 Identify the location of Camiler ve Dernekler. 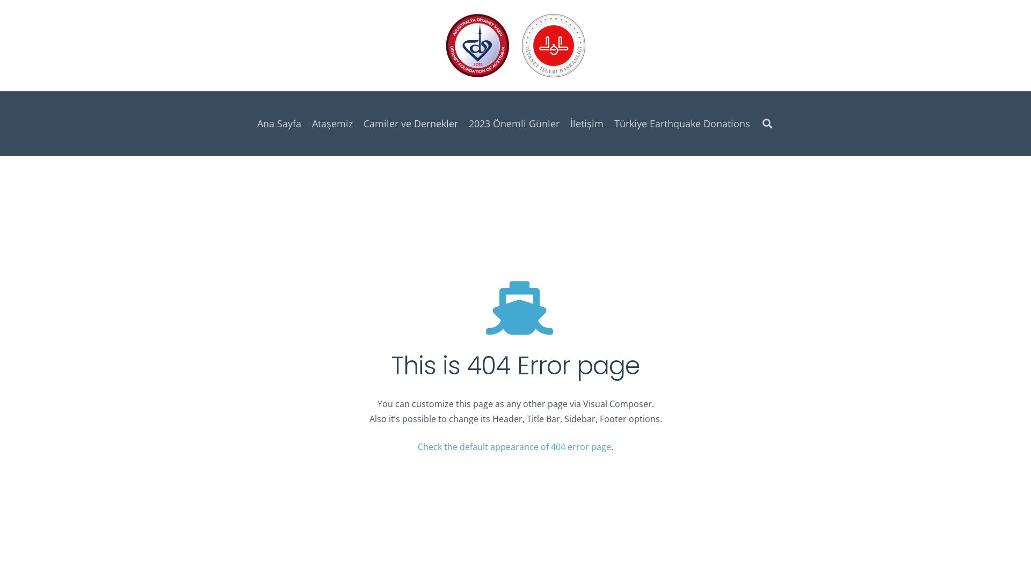
(411, 124).